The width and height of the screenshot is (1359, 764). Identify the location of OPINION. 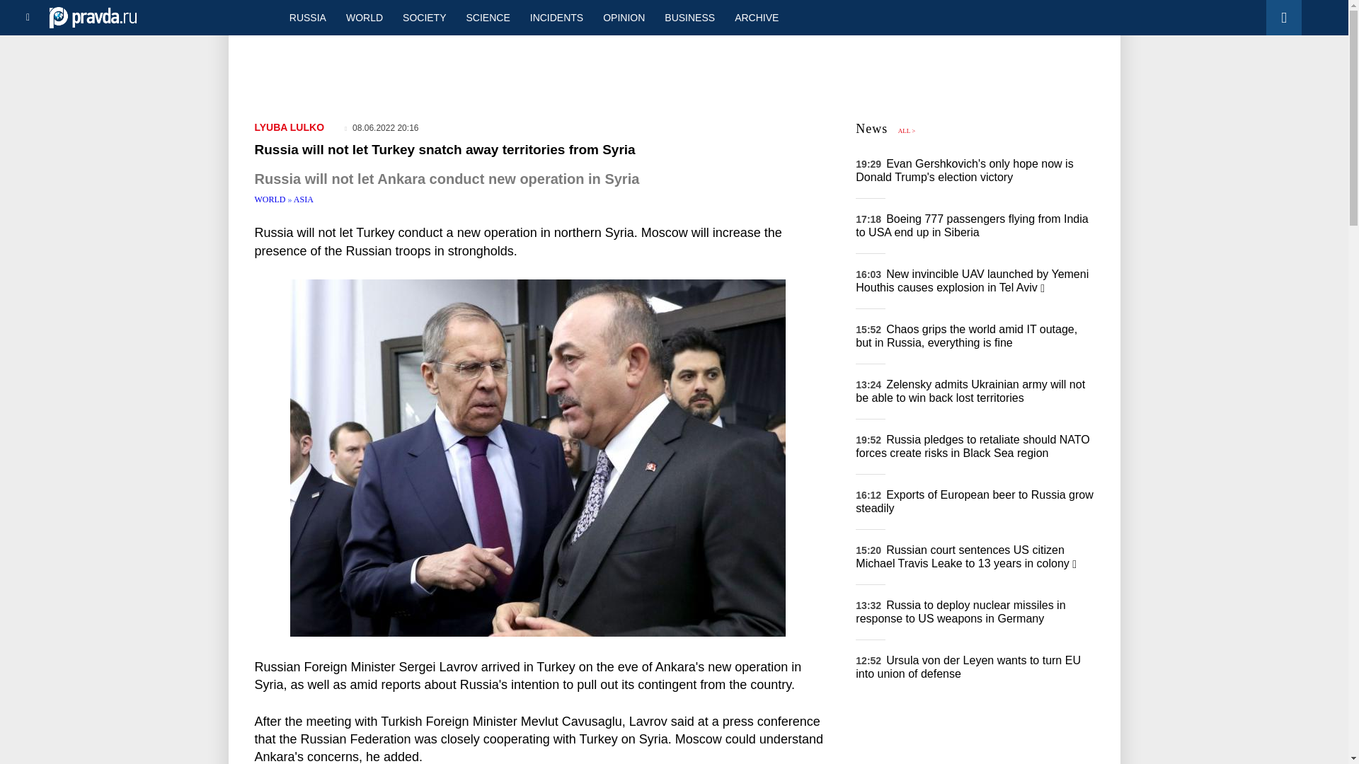
(624, 17).